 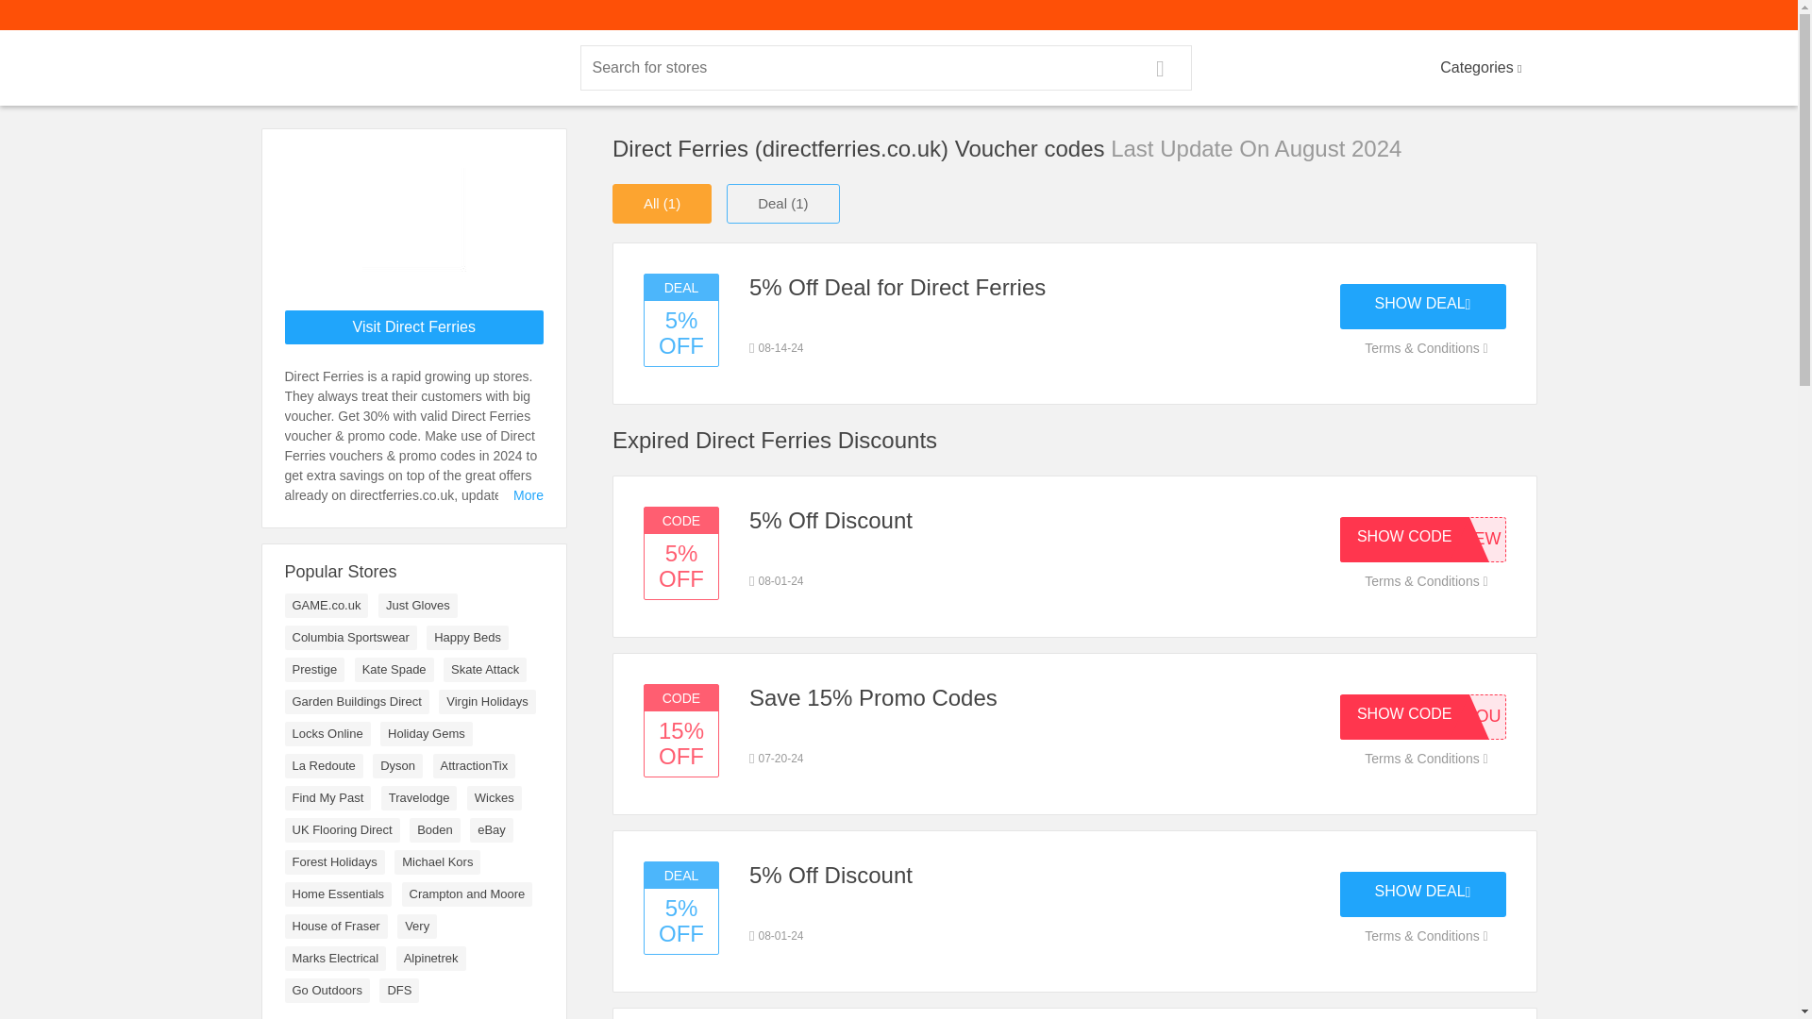 I want to click on expires soon, so click(x=777, y=347).